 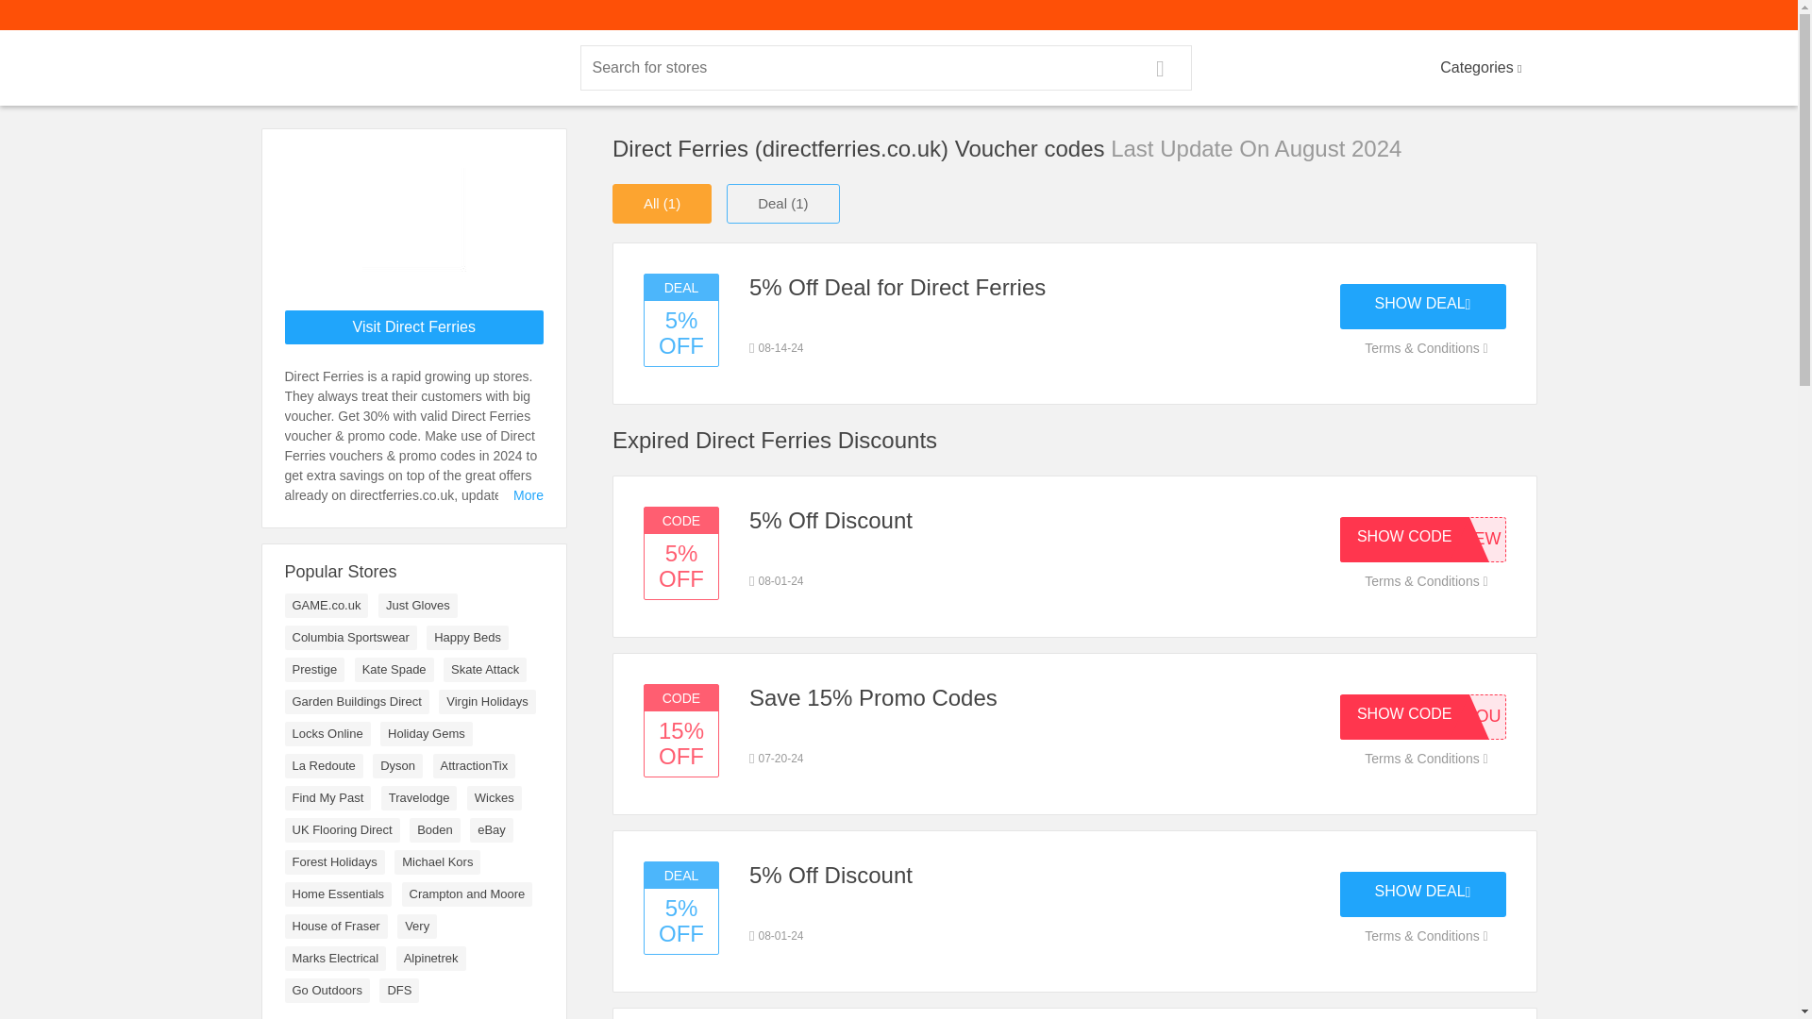 I want to click on expires soon, so click(x=777, y=347).